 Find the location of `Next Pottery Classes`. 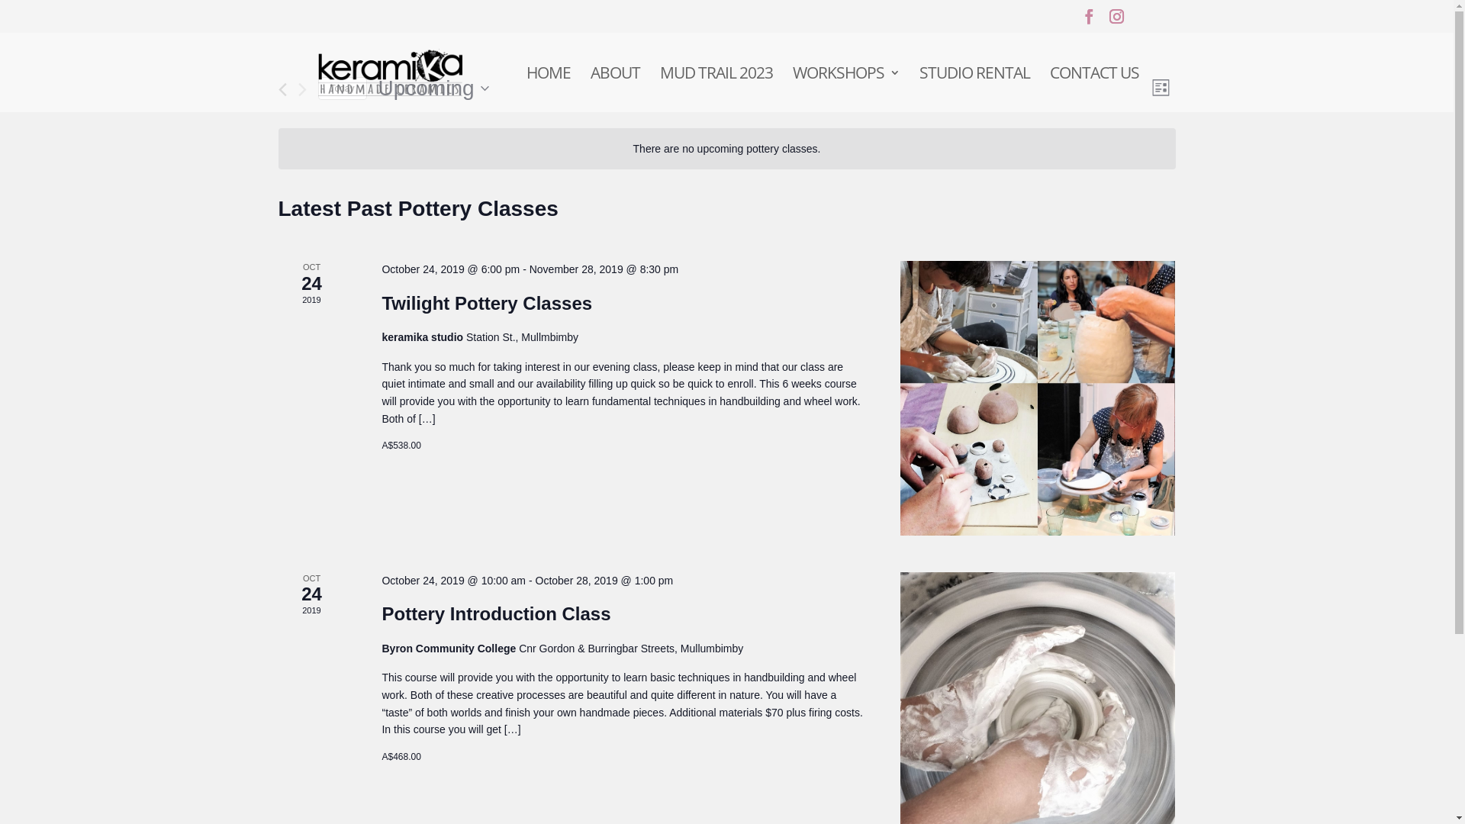

Next Pottery Classes is located at coordinates (302, 90).